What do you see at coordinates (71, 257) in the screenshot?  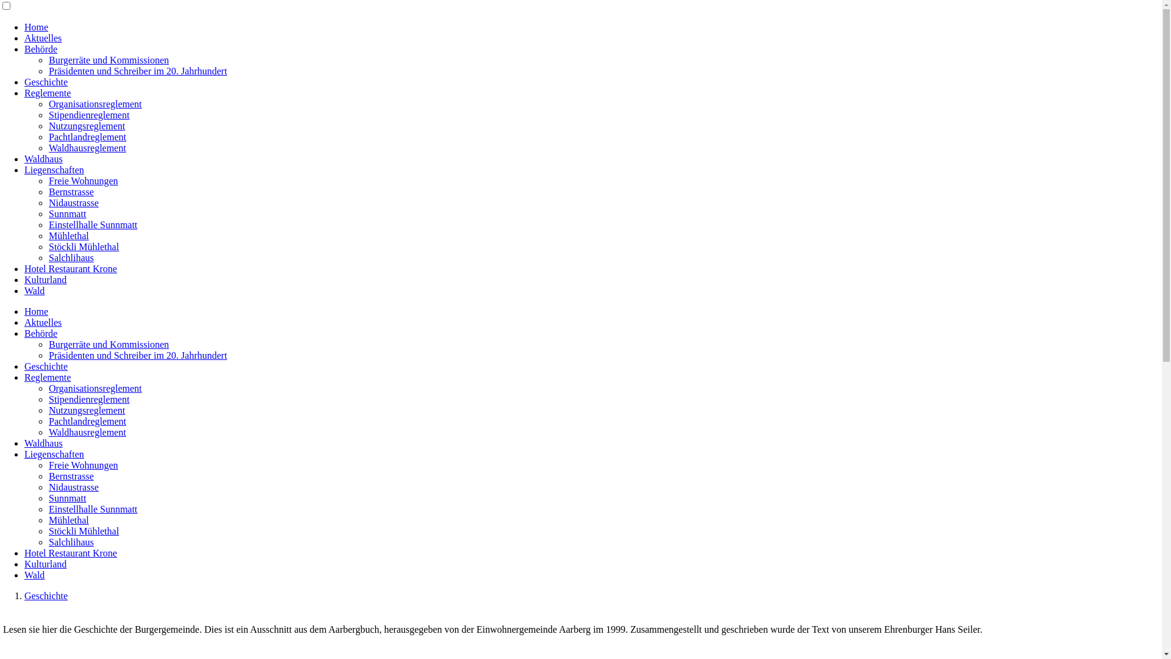 I see `Salchlihaus` at bounding box center [71, 257].